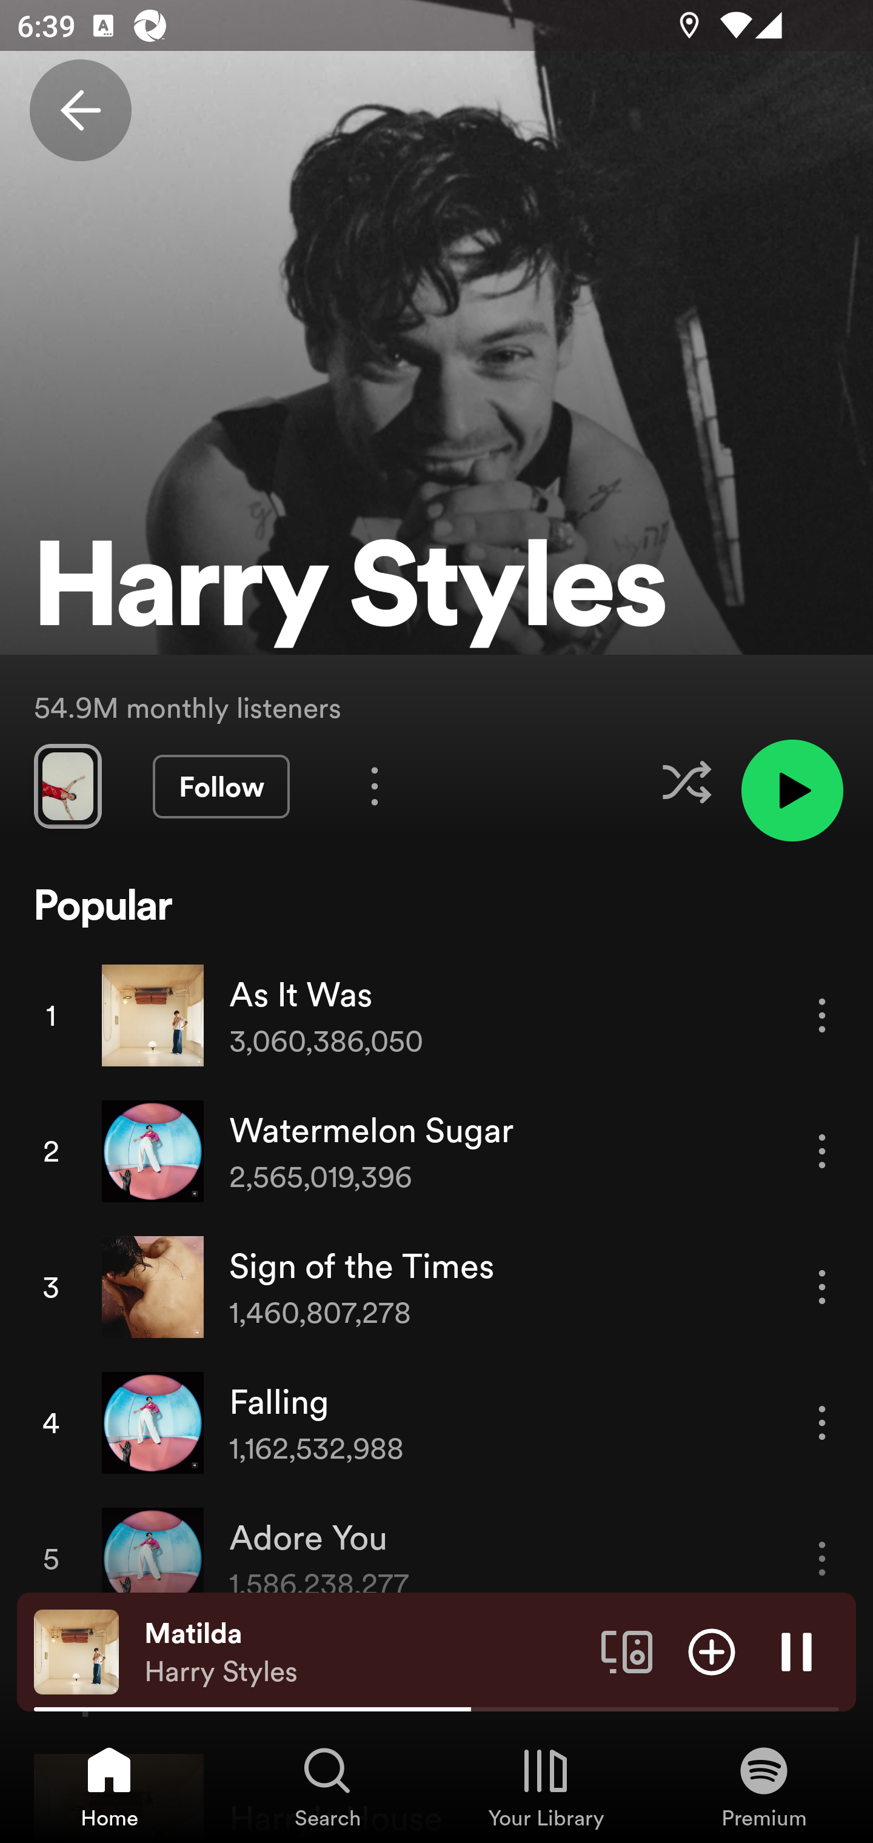  I want to click on More options for song As It Was, so click(822, 1015).